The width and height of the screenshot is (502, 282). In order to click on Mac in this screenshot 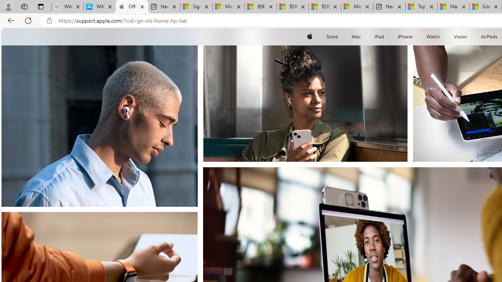, I will do `click(356, 37)`.